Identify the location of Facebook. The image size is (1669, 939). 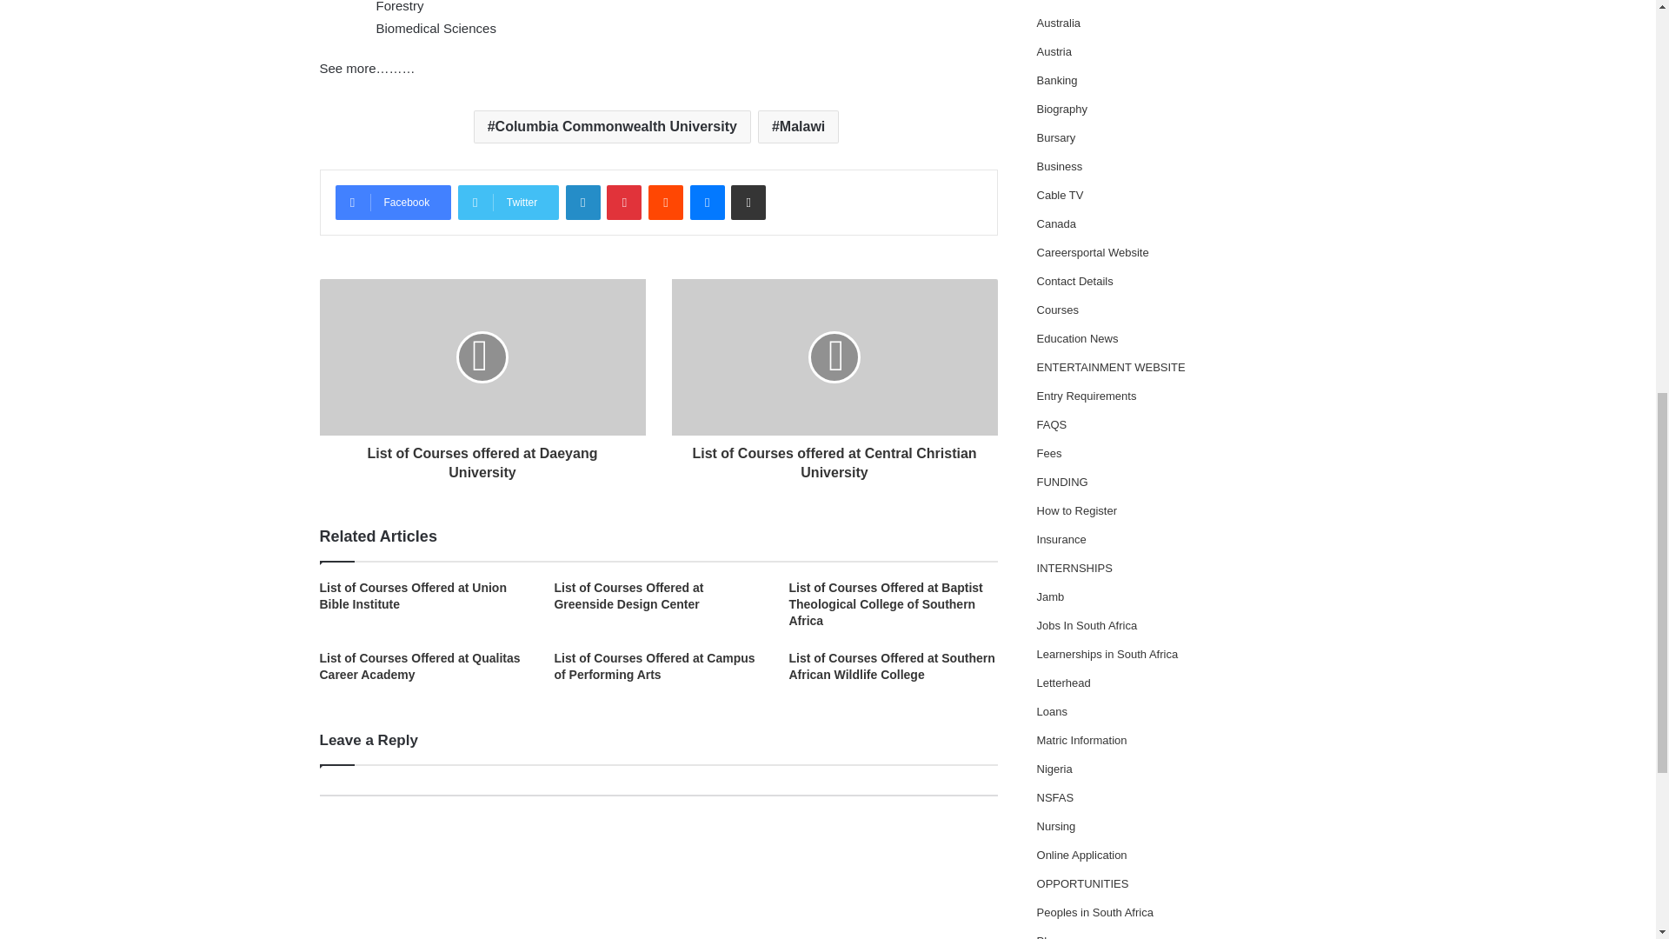
(393, 202).